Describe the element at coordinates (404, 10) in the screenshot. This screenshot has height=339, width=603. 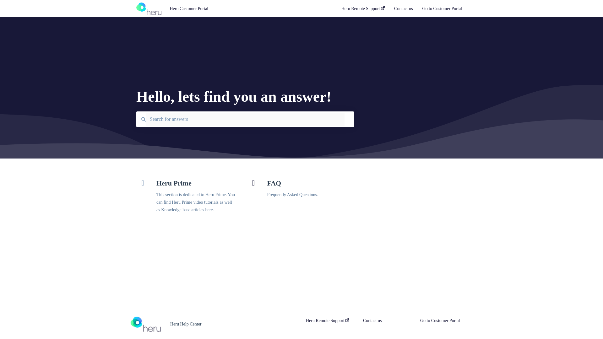
I see `Contact us` at that location.